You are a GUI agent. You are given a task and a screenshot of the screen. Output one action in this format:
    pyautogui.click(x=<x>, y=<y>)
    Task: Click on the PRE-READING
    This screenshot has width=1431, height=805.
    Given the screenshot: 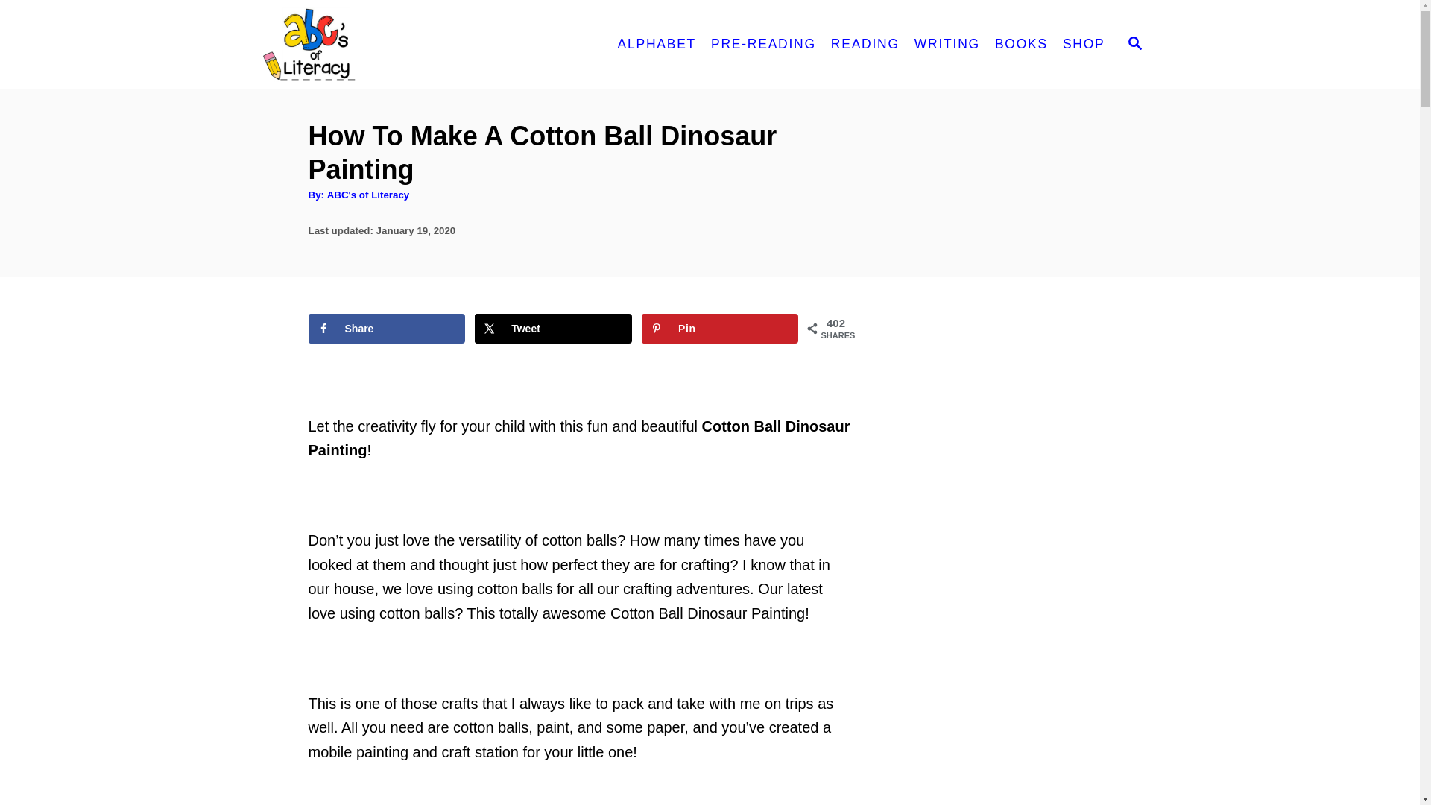 What is the action you would take?
    pyautogui.click(x=763, y=45)
    